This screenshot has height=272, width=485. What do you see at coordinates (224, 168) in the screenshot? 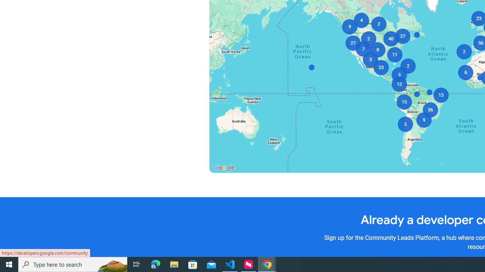
I see `Open this area in Google Maps (opens a new window)` at bounding box center [224, 168].